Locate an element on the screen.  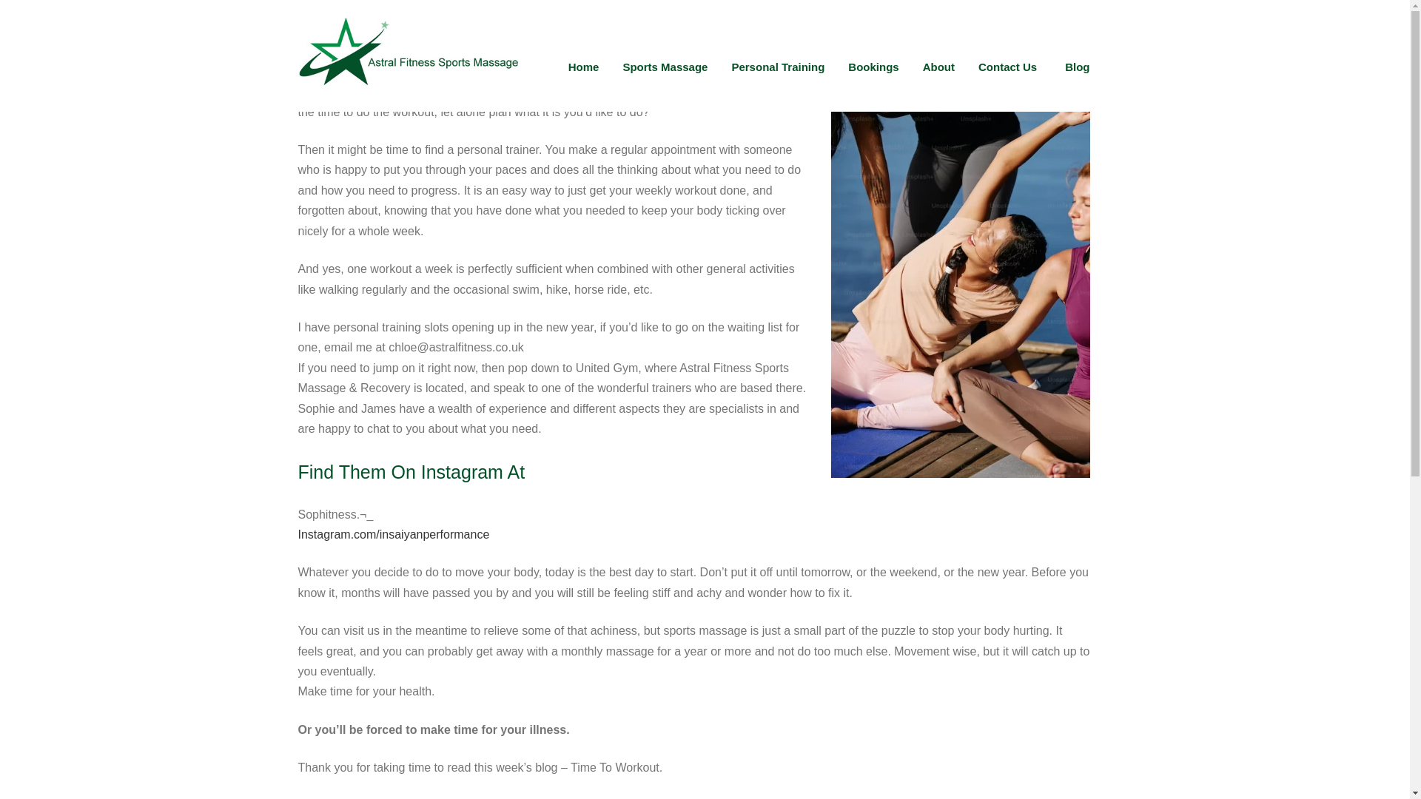
Blog is located at coordinates (1079, 67).